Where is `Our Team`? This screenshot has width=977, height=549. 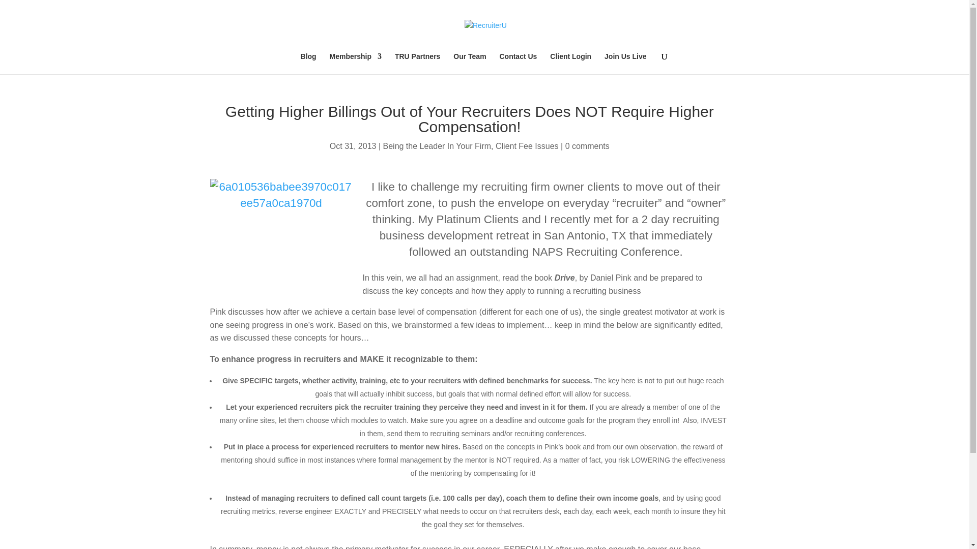 Our Team is located at coordinates (469, 63).